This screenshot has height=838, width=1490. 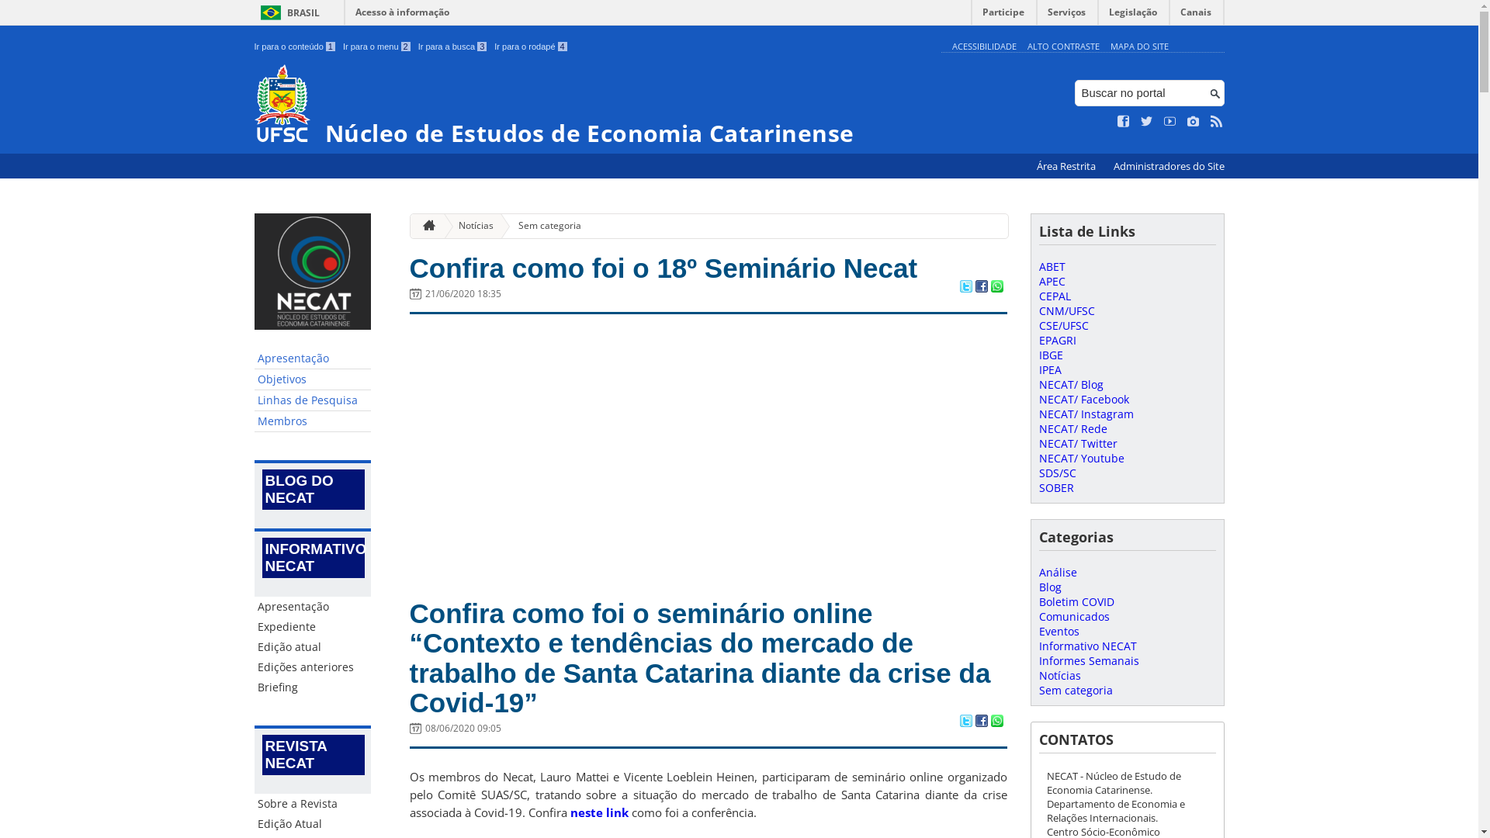 I want to click on Siga no Twitter, so click(x=1147, y=122).